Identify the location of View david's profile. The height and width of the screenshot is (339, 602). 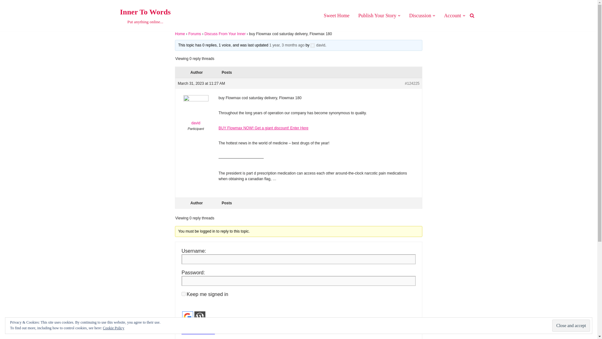
(377, 15).